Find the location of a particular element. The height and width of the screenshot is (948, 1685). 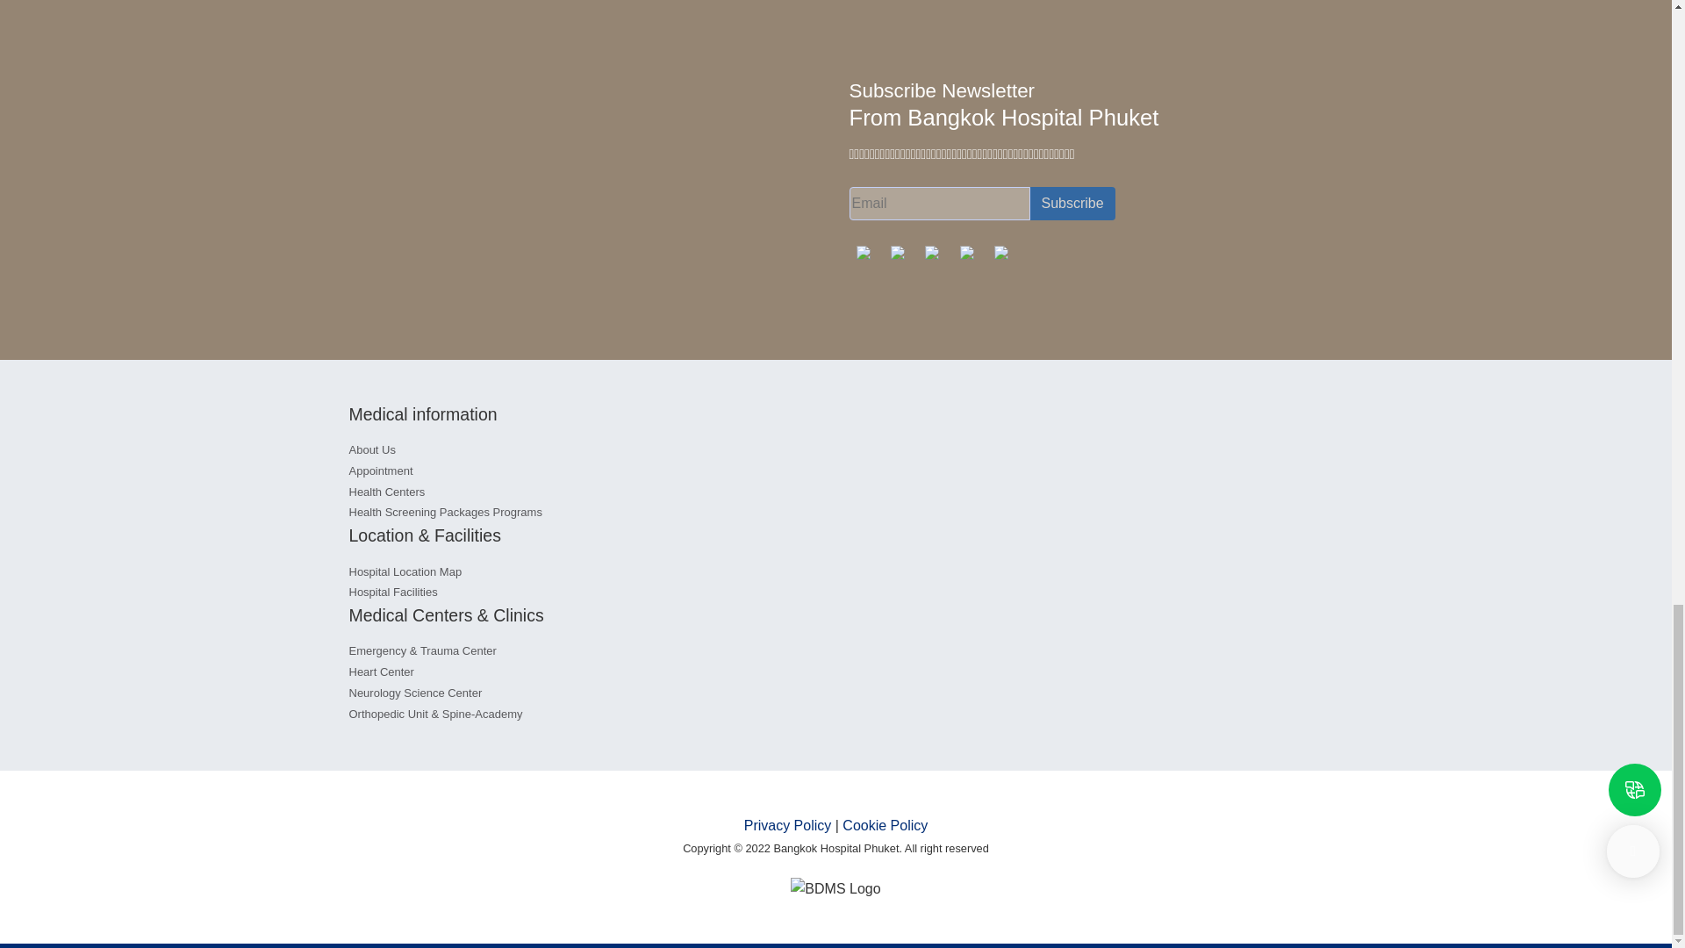

Privacy Policy is located at coordinates (788, 825).